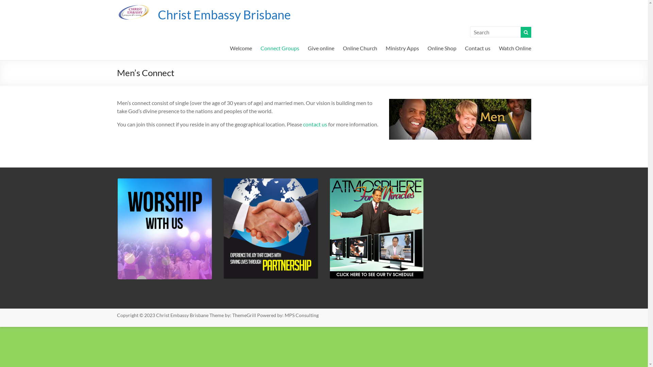 This screenshot has height=367, width=653. Describe the element at coordinates (280, 47) in the screenshot. I see `Connect Groups` at that location.